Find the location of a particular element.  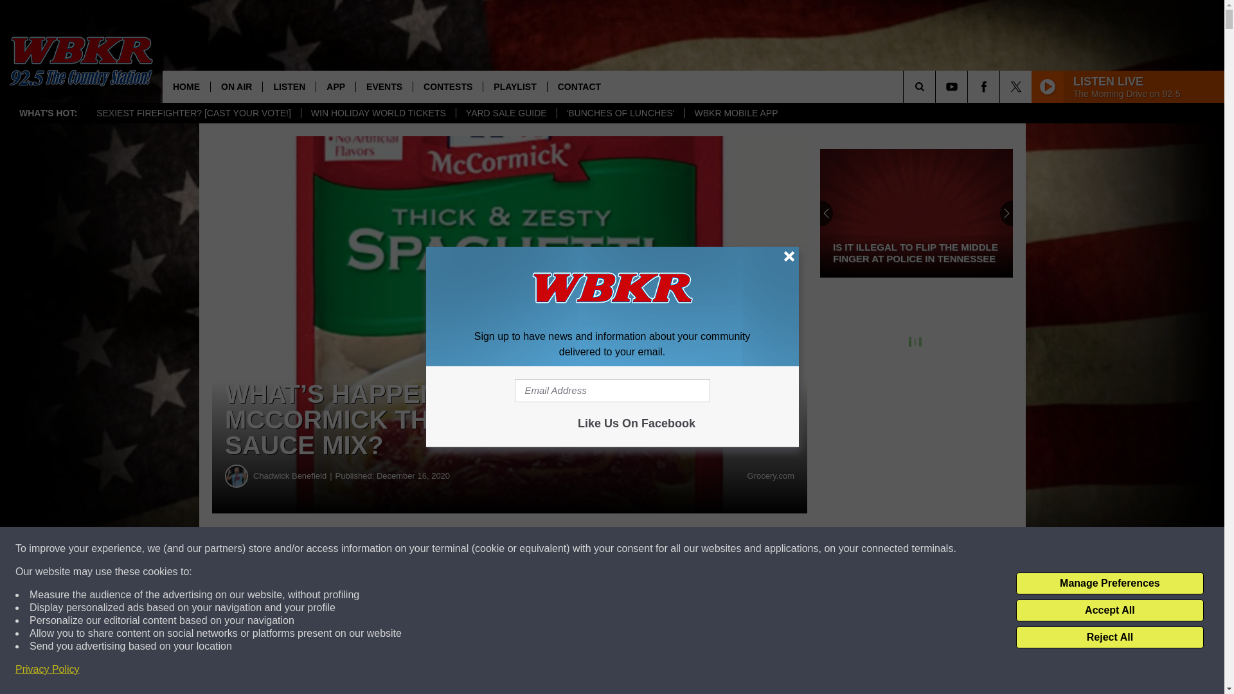

Reject All is located at coordinates (1109, 637).